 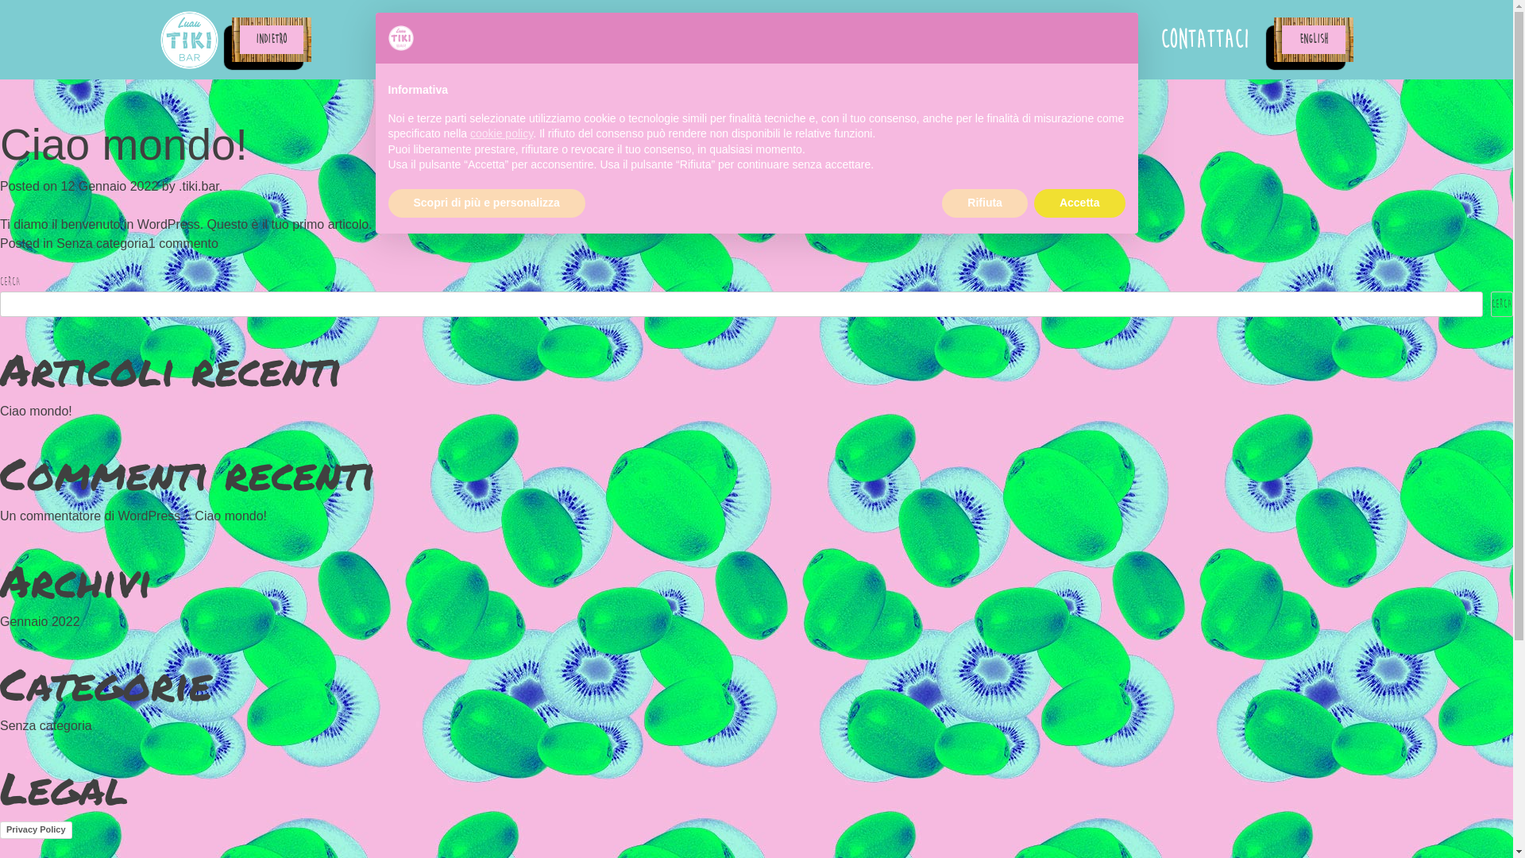 What do you see at coordinates (1080, 203) in the screenshot?
I see `Accetta` at bounding box center [1080, 203].